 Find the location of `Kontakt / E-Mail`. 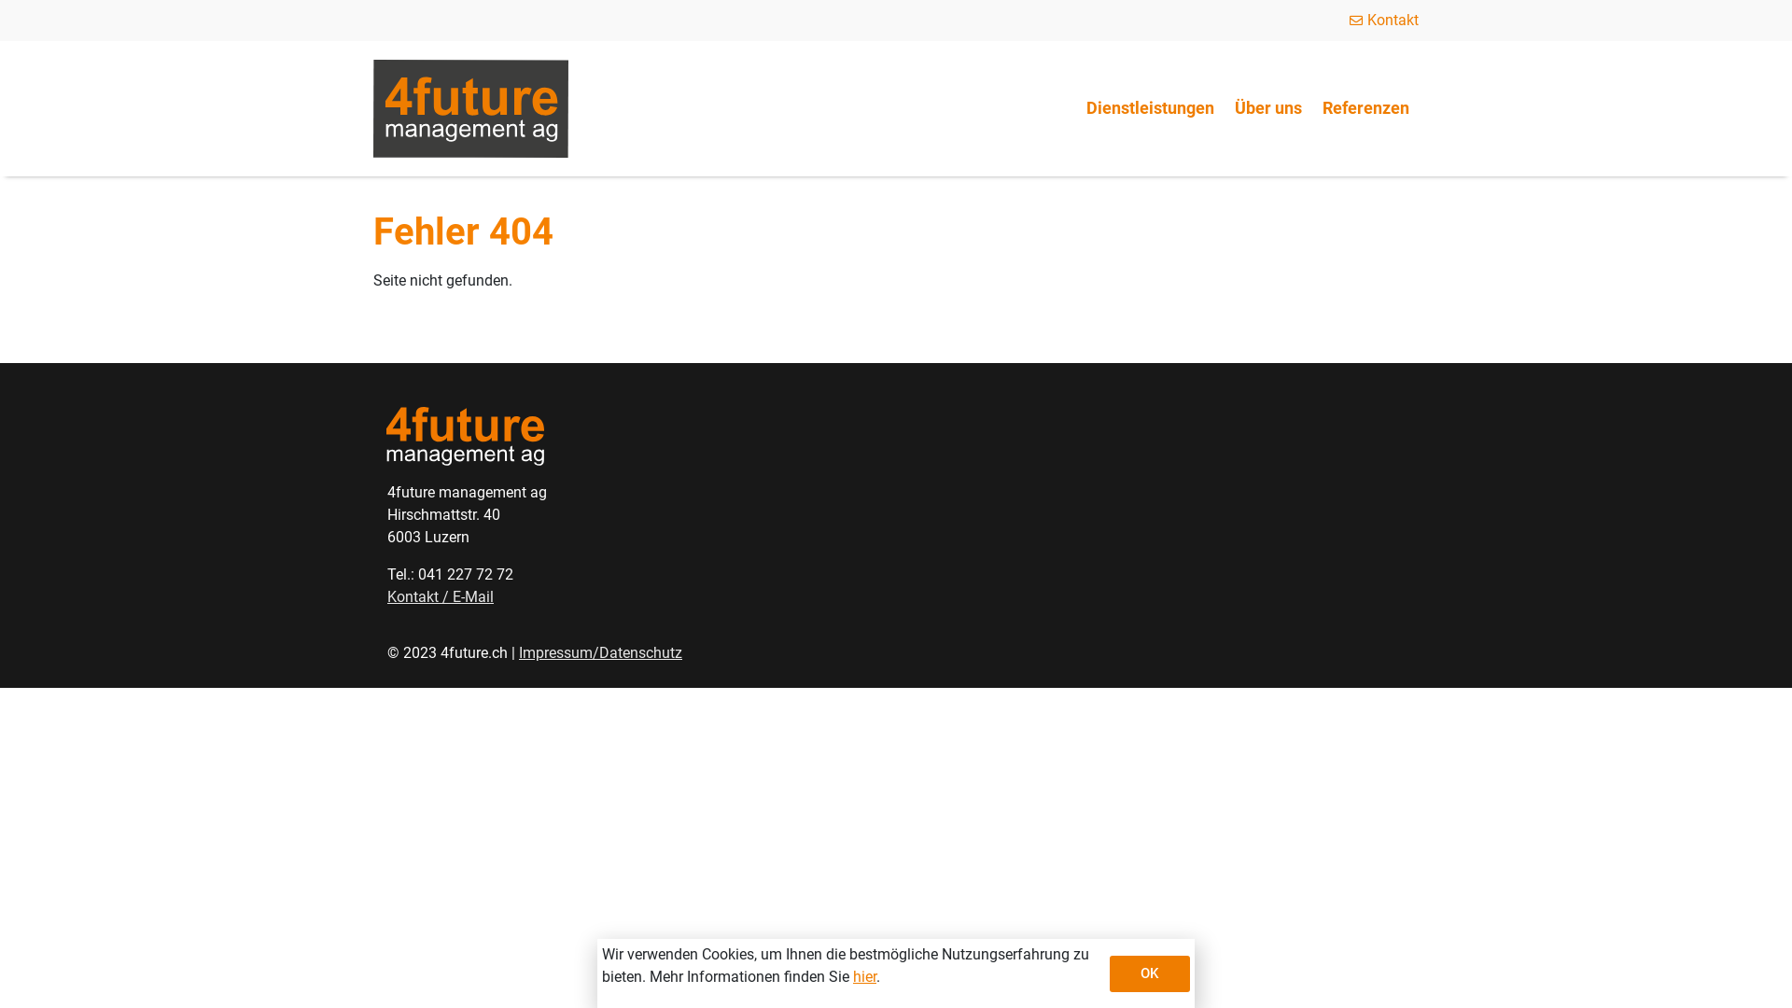

Kontakt / E-Mail is located at coordinates (441, 597).